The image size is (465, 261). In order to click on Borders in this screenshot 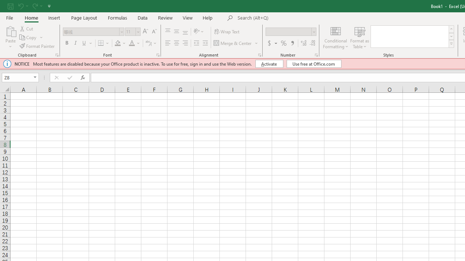, I will do `click(104, 43)`.